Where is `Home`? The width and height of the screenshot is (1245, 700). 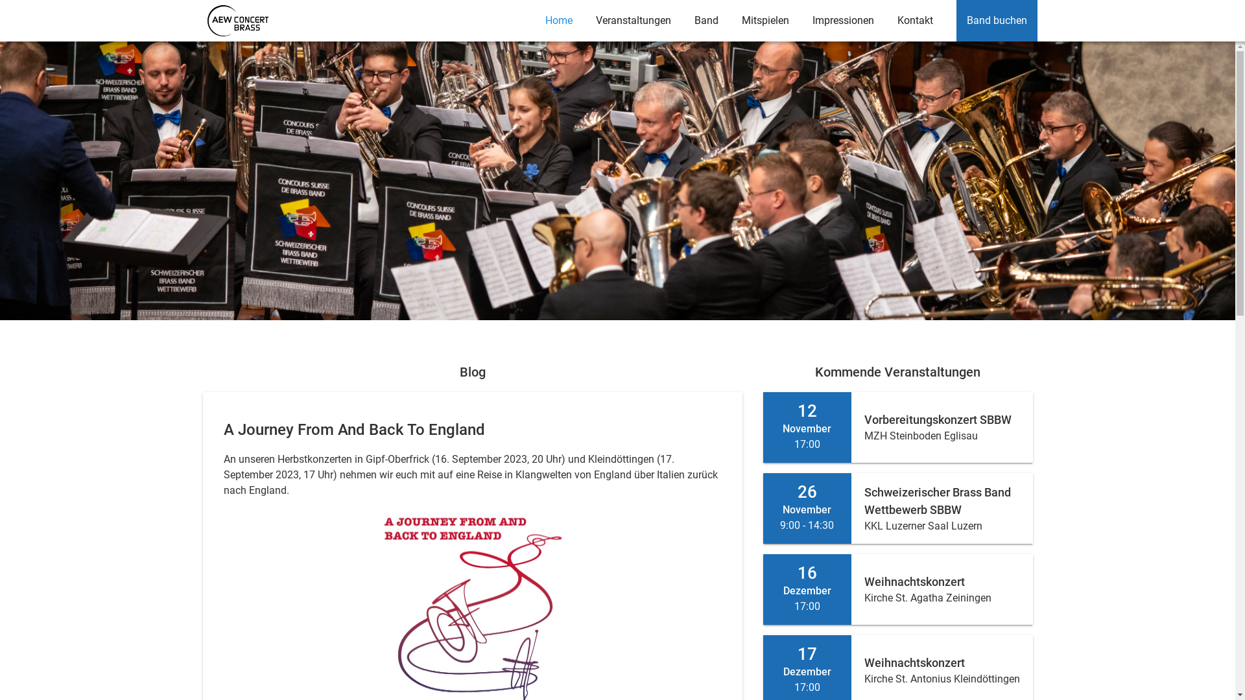
Home is located at coordinates (559, 21).